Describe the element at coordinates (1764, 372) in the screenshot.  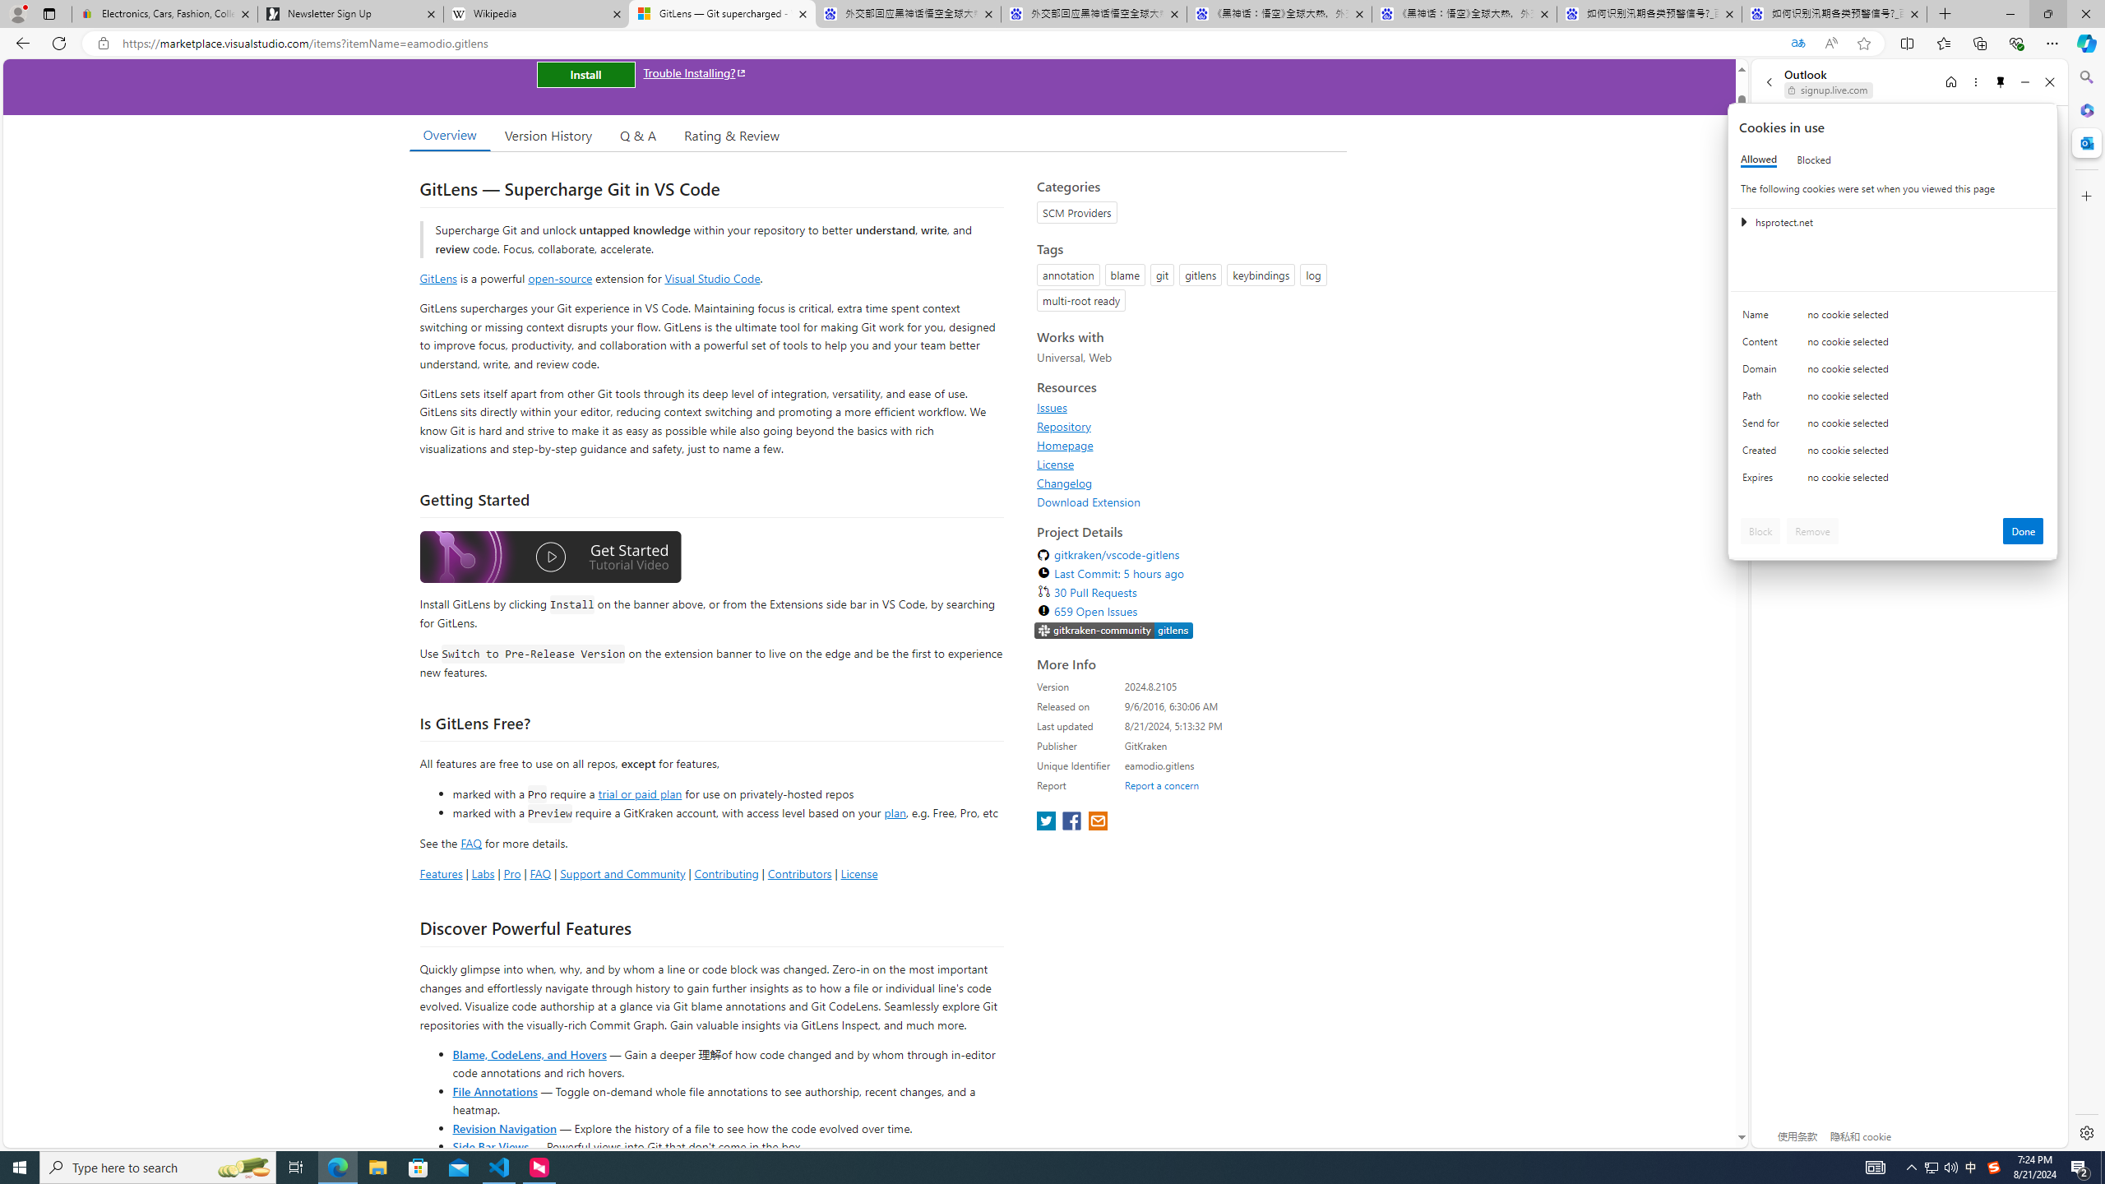
I see `Domain` at that location.